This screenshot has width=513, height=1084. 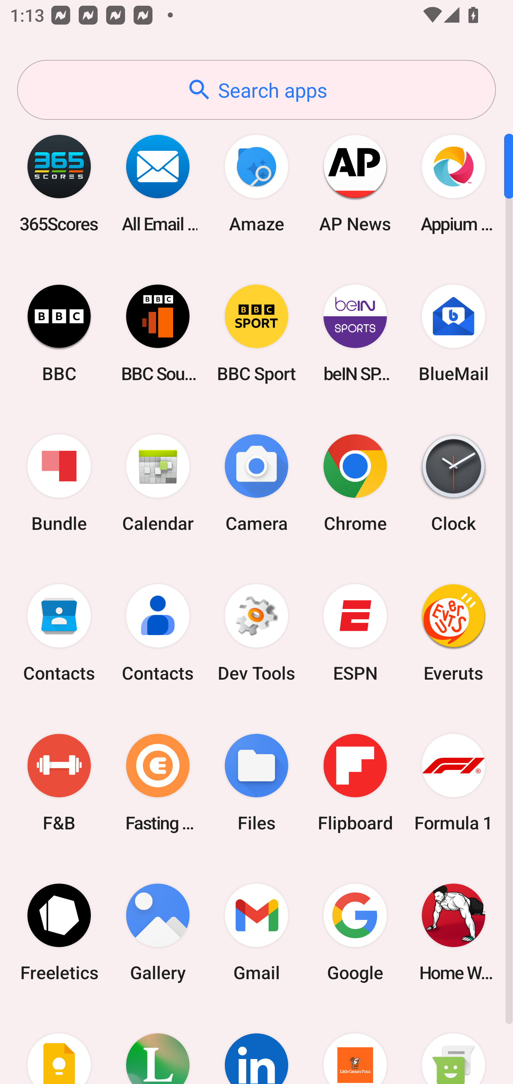 What do you see at coordinates (59, 1045) in the screenshot?
I see `Keep Notes` at bounding box center [59, 1045].